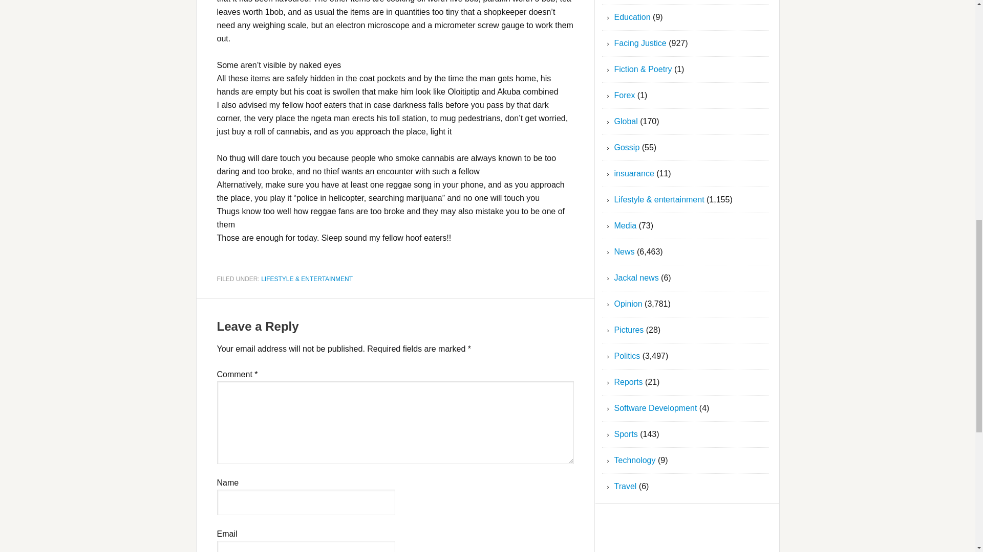 The height and width of the screenshot is (552, 983). What do you see at coordinates (626, 121) in the screenshot?
I see `Global` at bounding box center [626, 121].